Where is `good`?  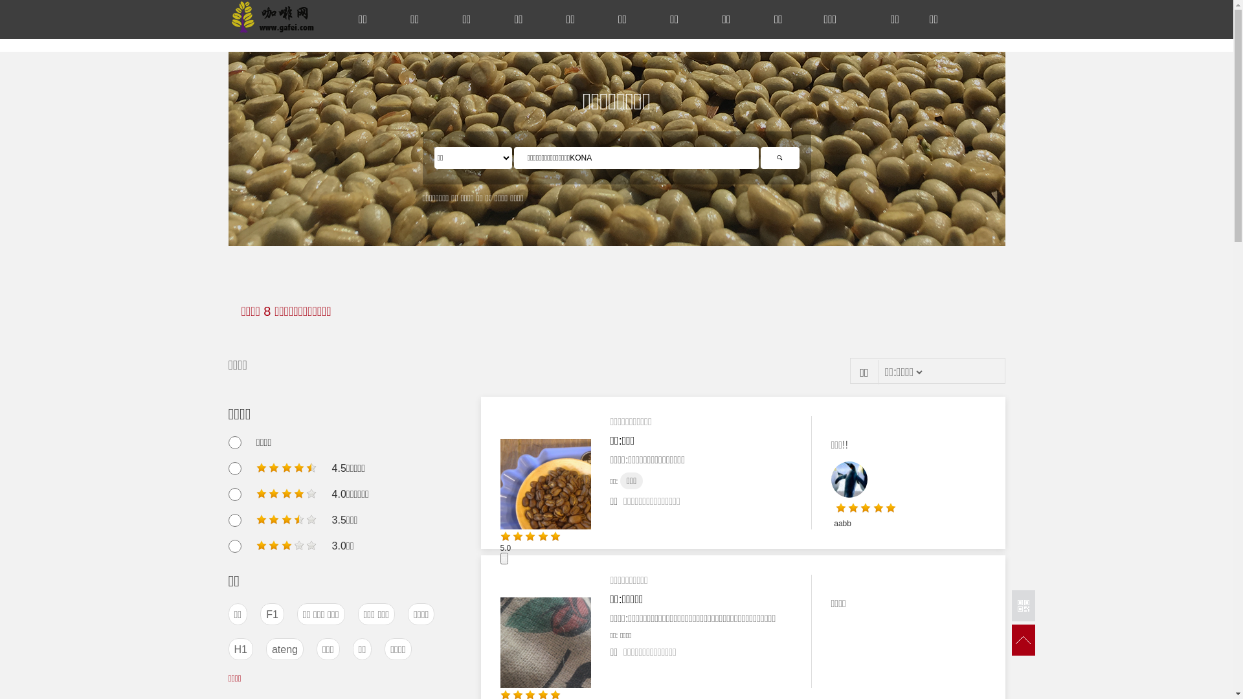
good is located at coordinates (311, 493).